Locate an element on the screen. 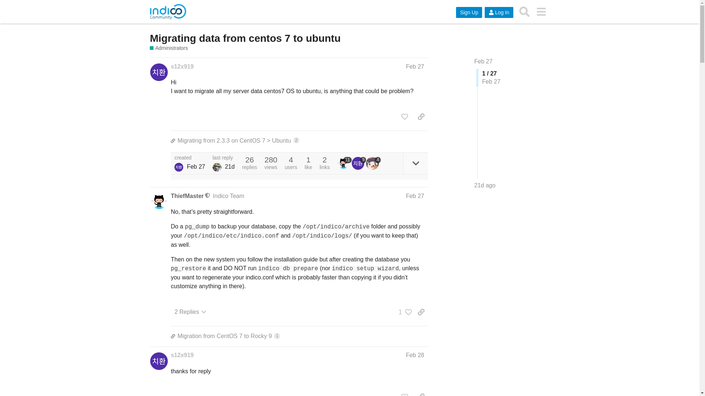 The image size is (705, 396). Jump to the last post is located at coordinates (187, 196).